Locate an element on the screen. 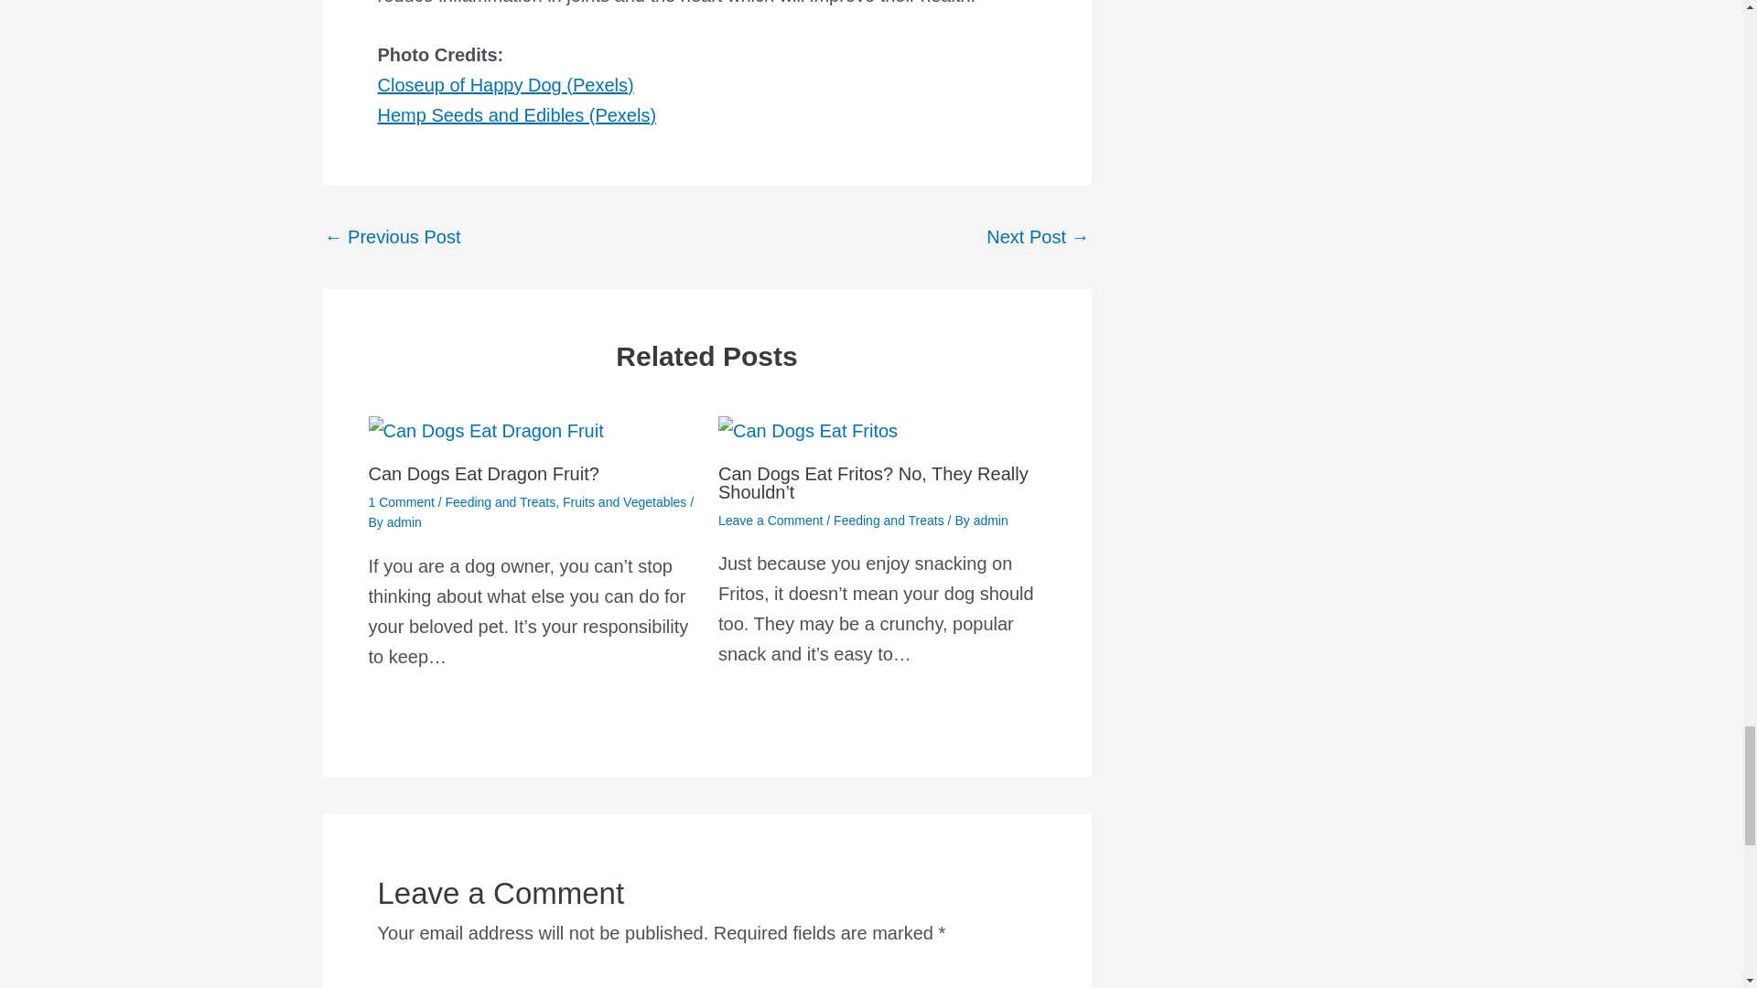  Can Dogs Eat Dragon Fruit? is located at coordinates (483, 474).